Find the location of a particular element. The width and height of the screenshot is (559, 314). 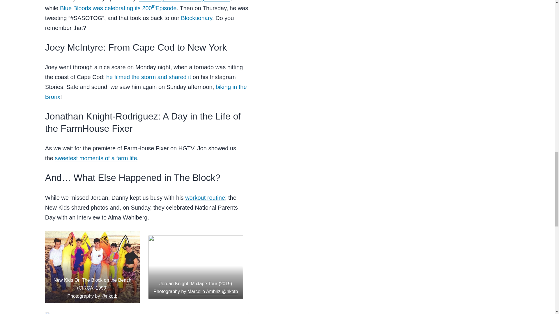

sweetest moments of a farm life is located at coordinates (96, 158).